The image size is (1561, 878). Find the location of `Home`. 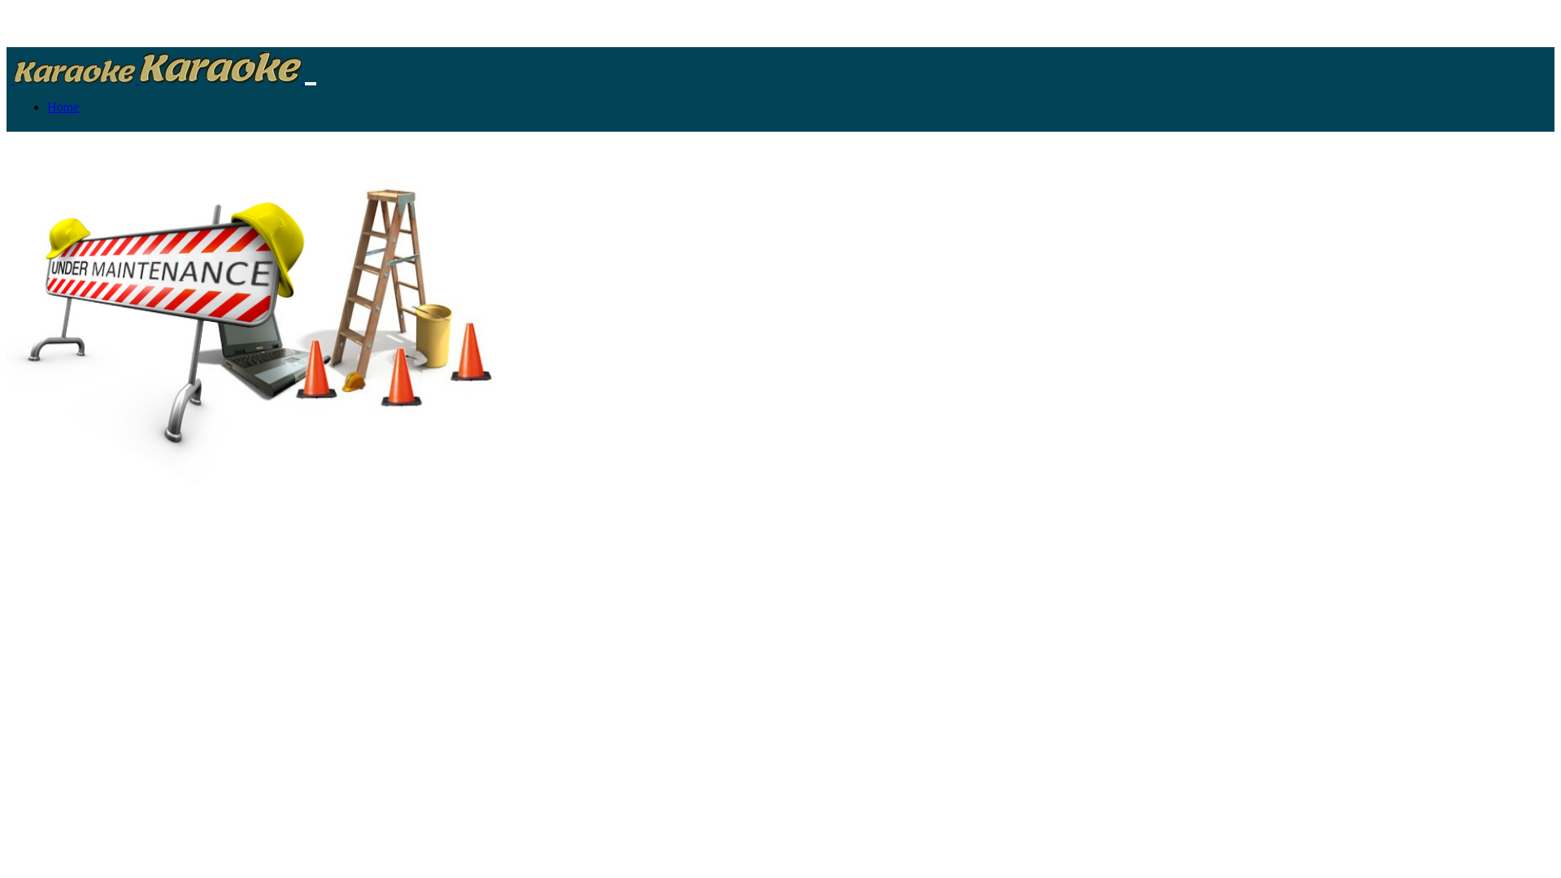

Home is located at coordinates (63, 107).